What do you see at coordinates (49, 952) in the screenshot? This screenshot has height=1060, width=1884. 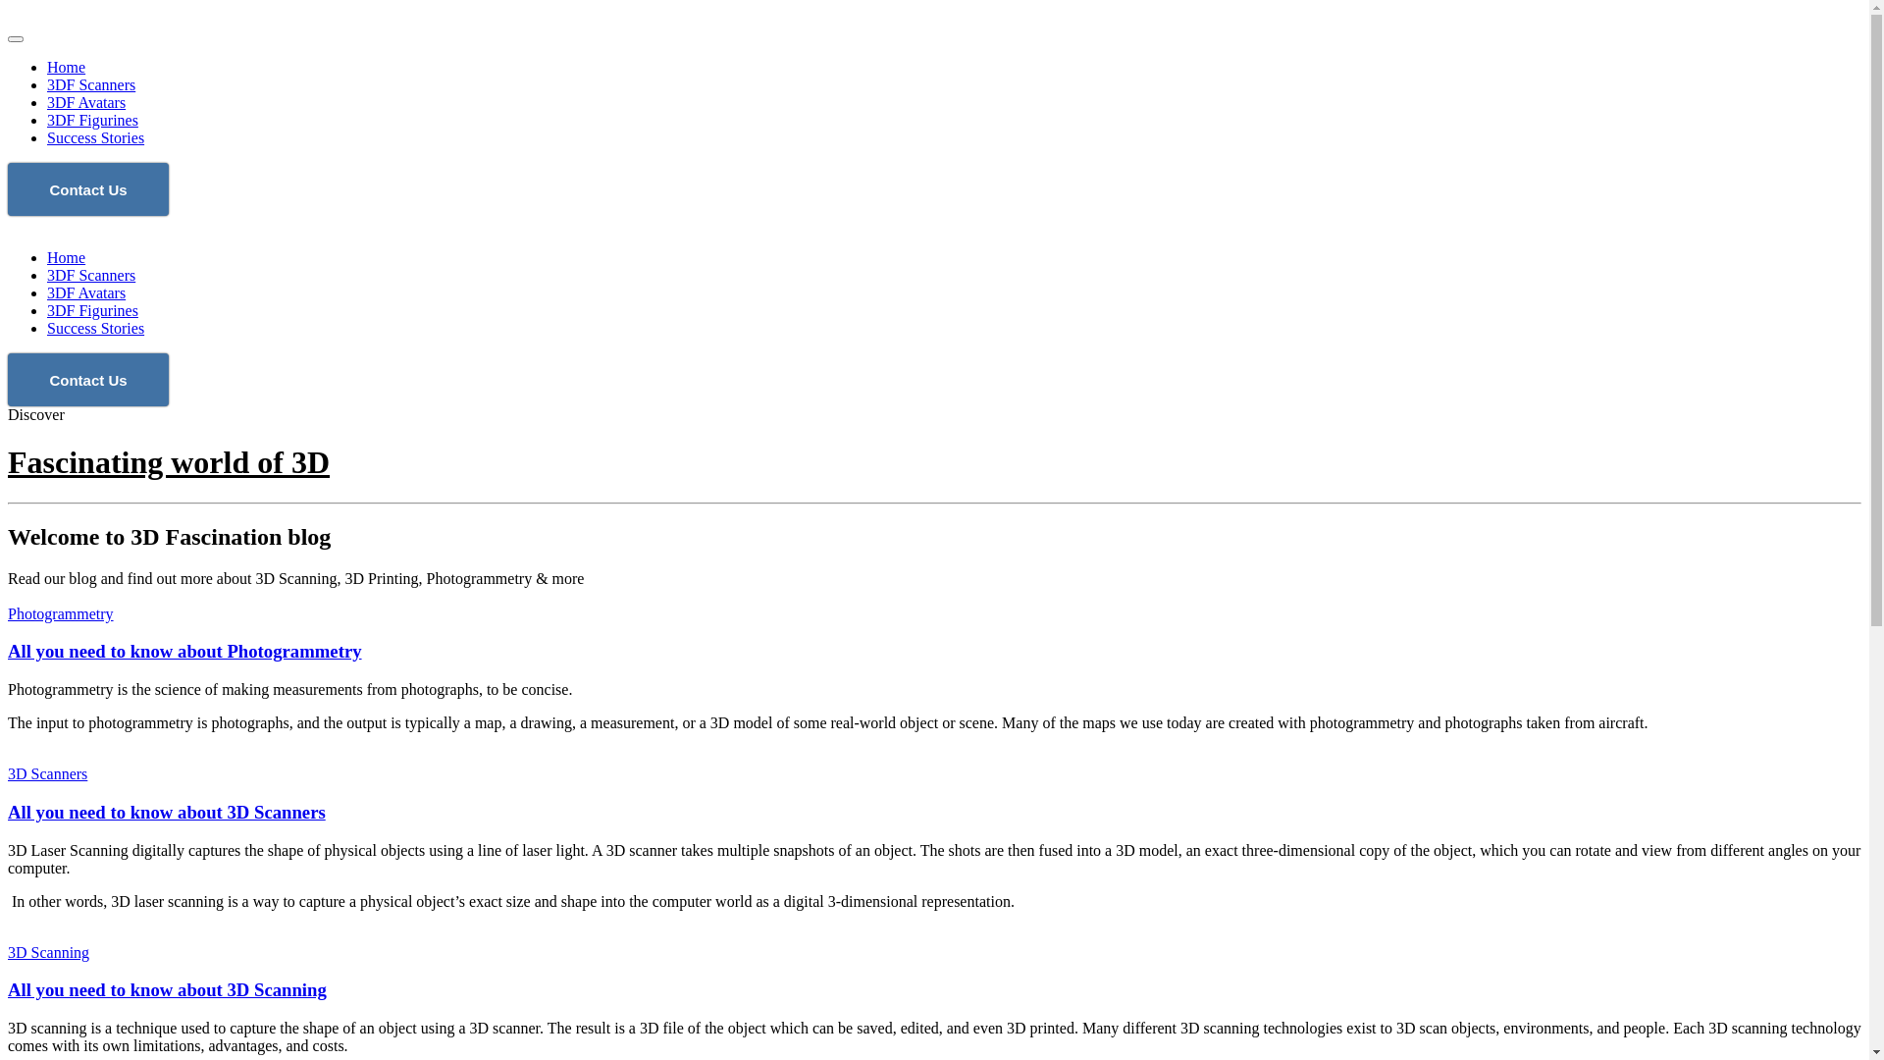 I see `3D Scanning` at bounding box center [49, 952].